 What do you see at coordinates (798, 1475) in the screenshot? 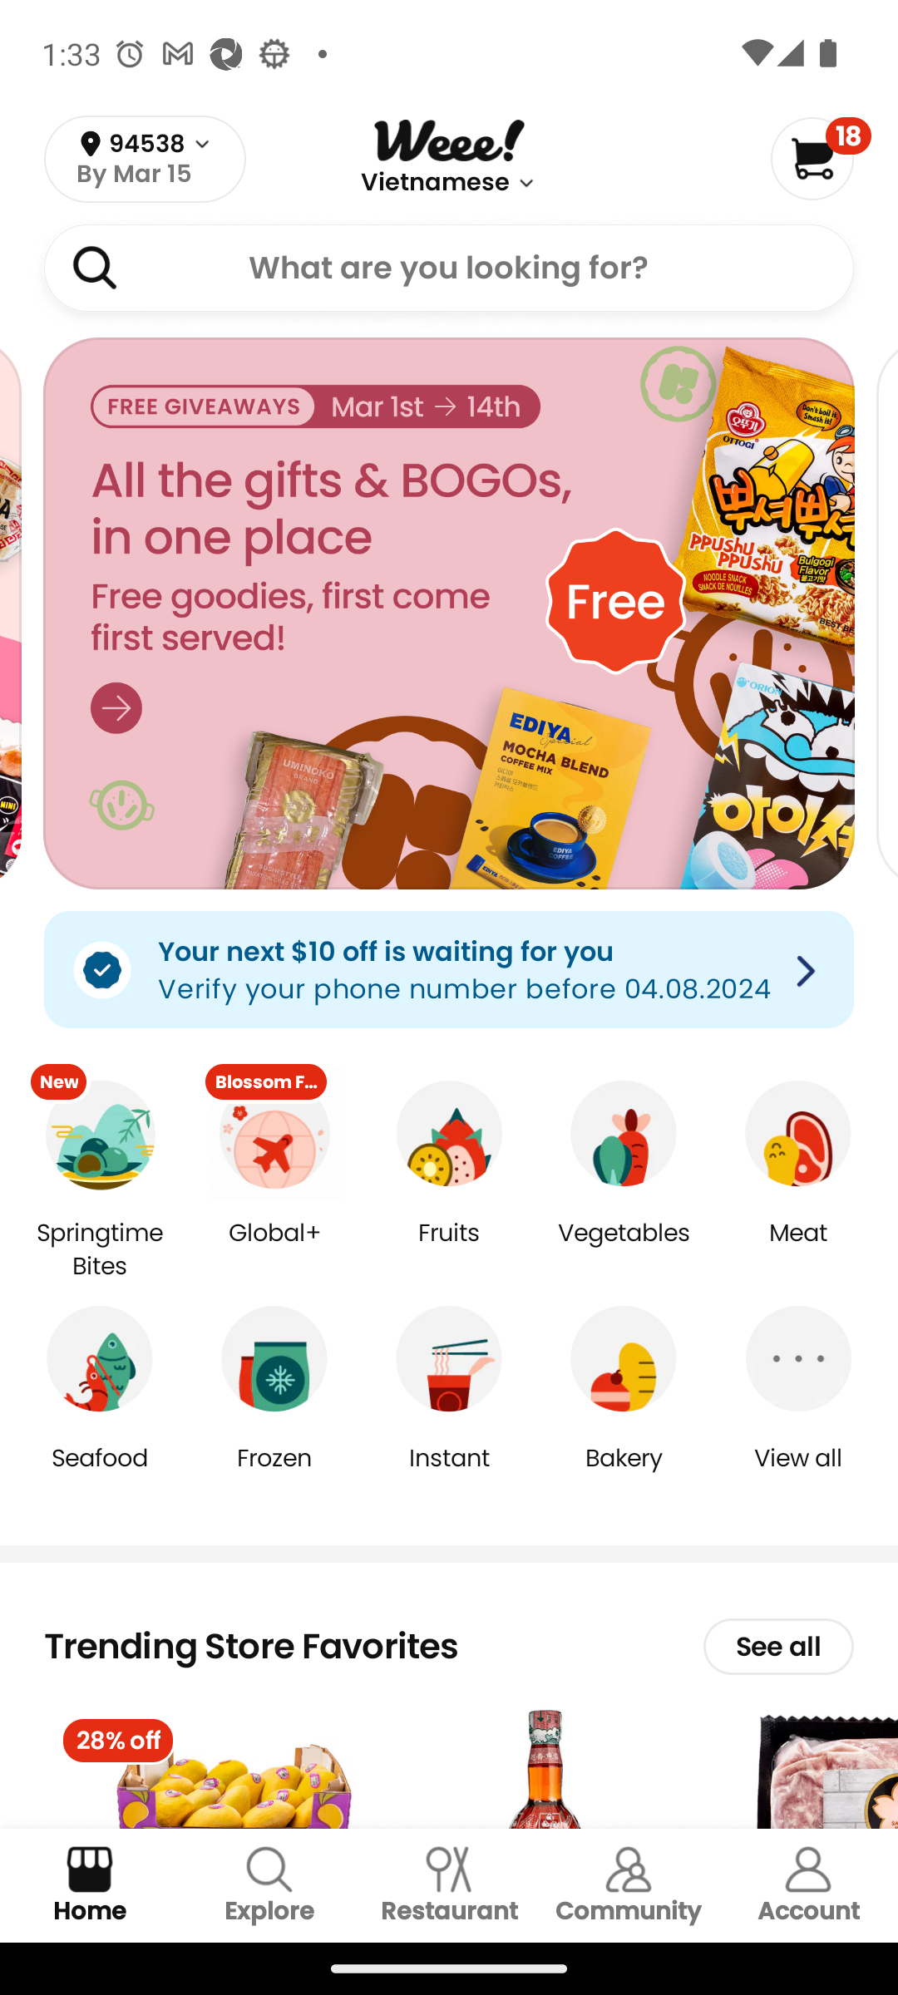
I see `View all` at bounding box center [798, 1475].